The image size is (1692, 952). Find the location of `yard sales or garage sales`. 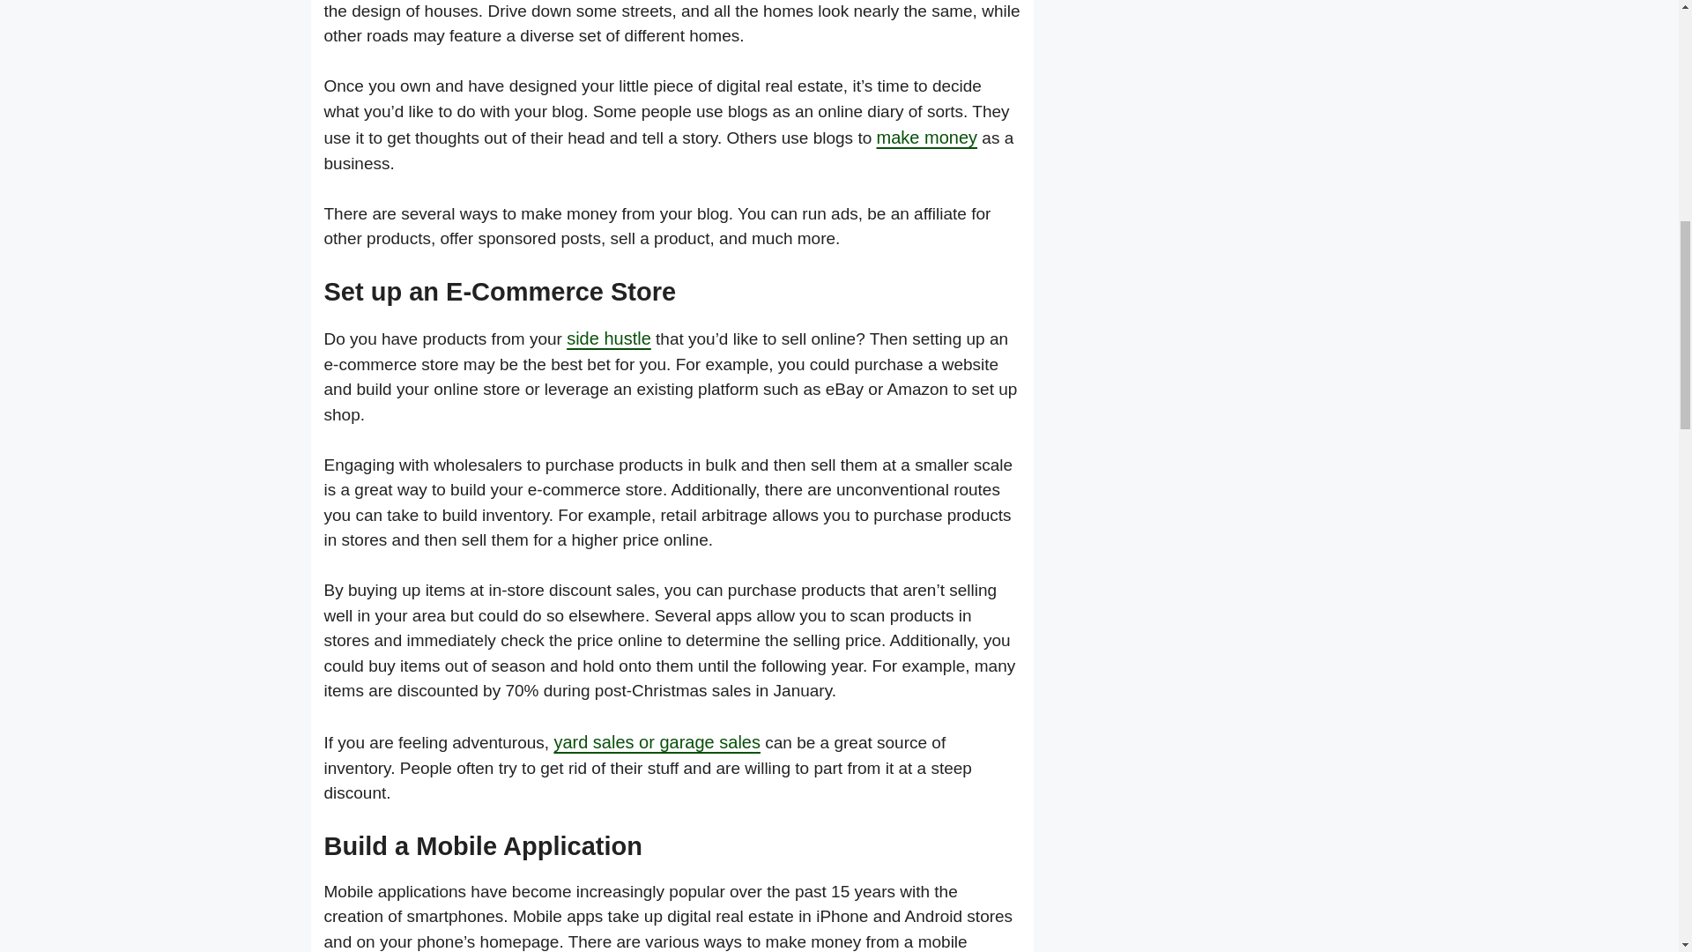

yard sales or garage sales is located at coordinates (656, 742).